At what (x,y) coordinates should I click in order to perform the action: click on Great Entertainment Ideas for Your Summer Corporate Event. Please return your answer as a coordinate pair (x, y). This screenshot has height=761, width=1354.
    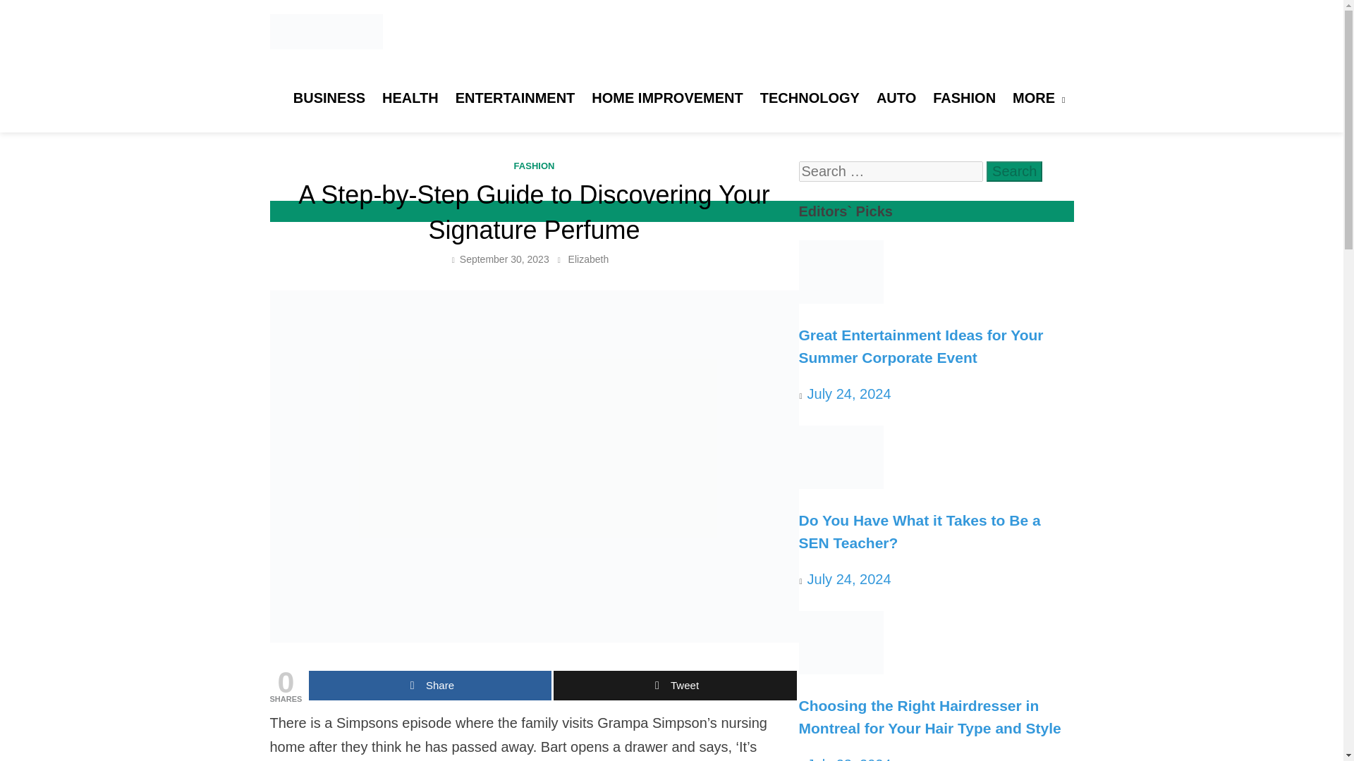
    Looking at the image, I should click on (841, 299).